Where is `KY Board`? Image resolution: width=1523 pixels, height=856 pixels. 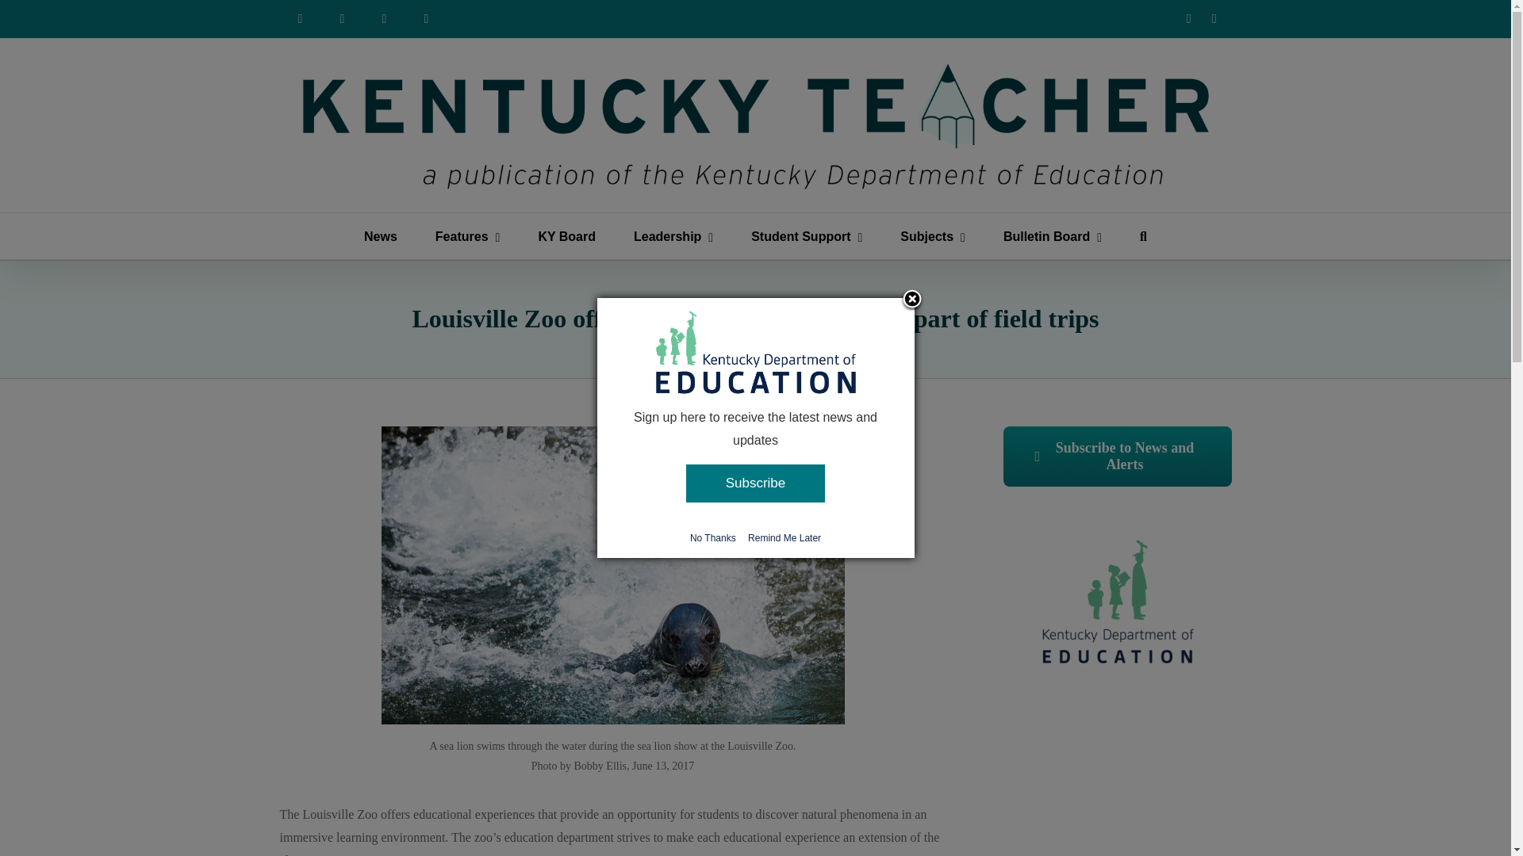
KY Board is located at coordinates (566, 236).